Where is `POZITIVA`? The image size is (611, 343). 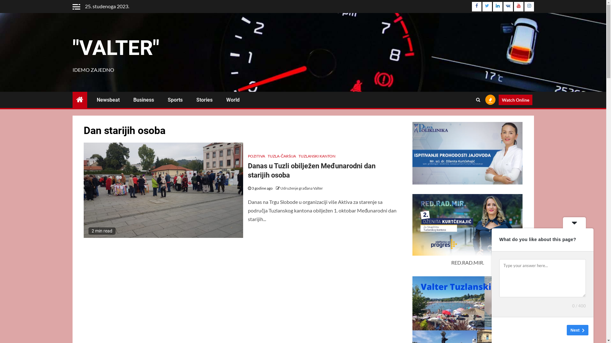
POZITIVA is located at coordinates (256, 156).